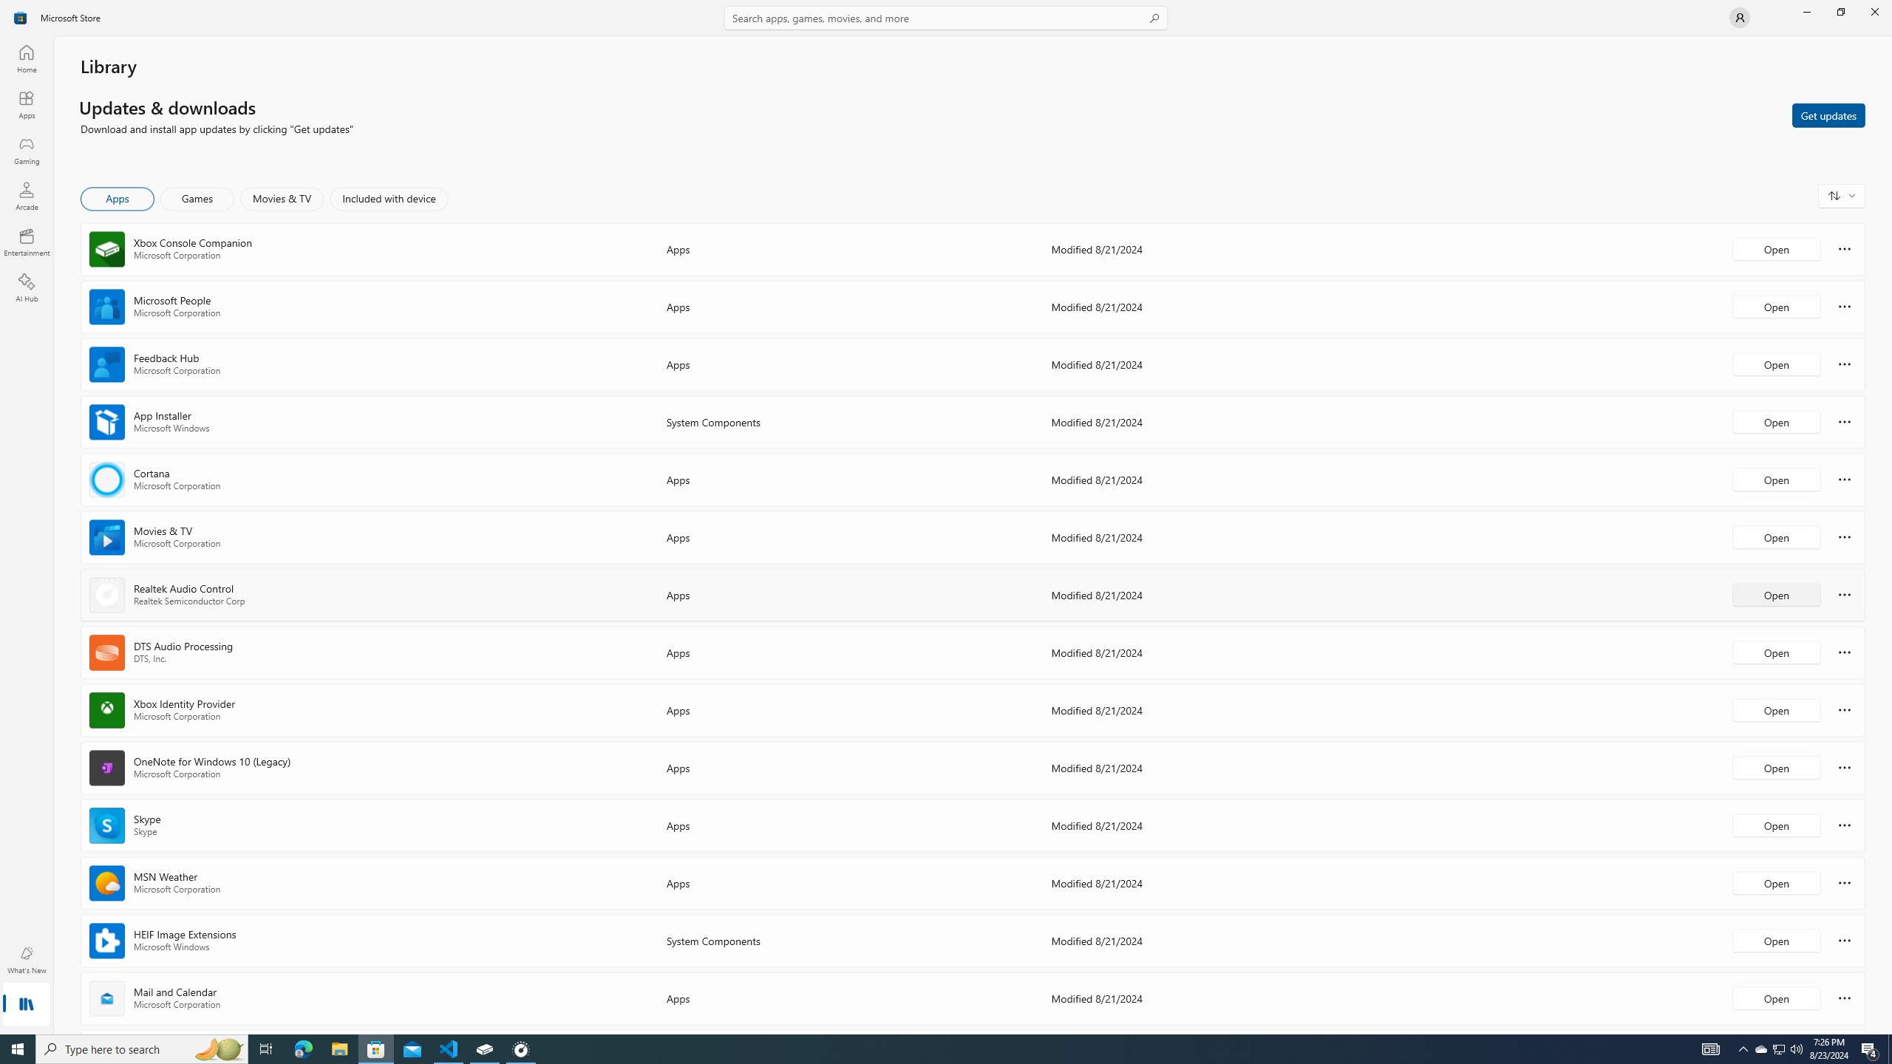  Describe the element at coordinates (21, 18) in the screenshot. I see `Class: Image` at that location.